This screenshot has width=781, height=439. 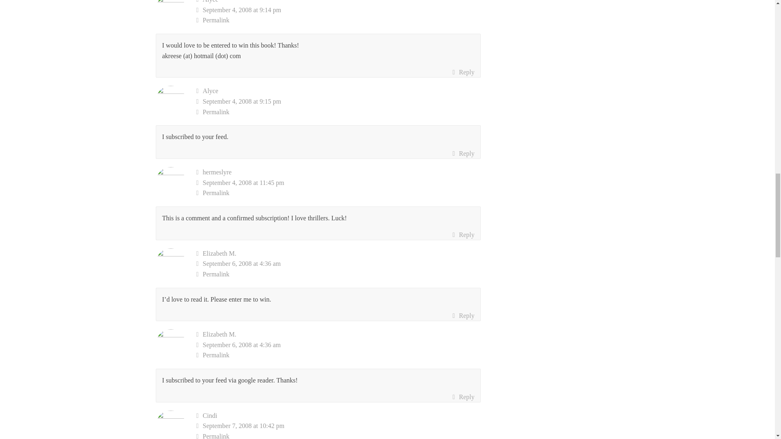 I want to click on Reply, so click(x=463, y=72).